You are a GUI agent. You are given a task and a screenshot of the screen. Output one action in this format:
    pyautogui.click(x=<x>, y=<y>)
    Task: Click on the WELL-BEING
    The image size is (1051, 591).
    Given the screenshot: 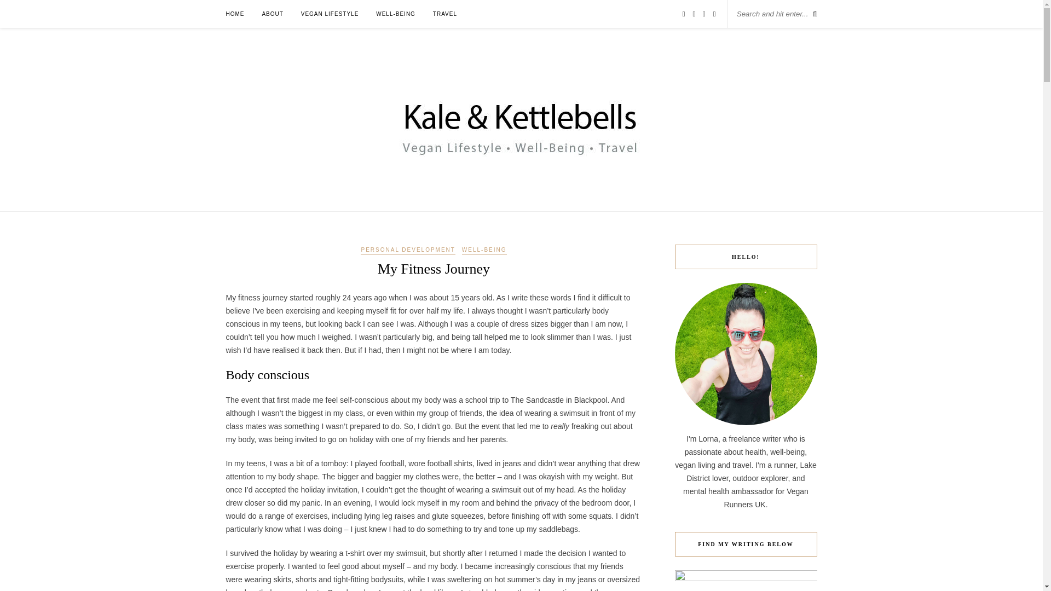 What is the action you would take?
    pyautogui.click(x=484, y=251)
    